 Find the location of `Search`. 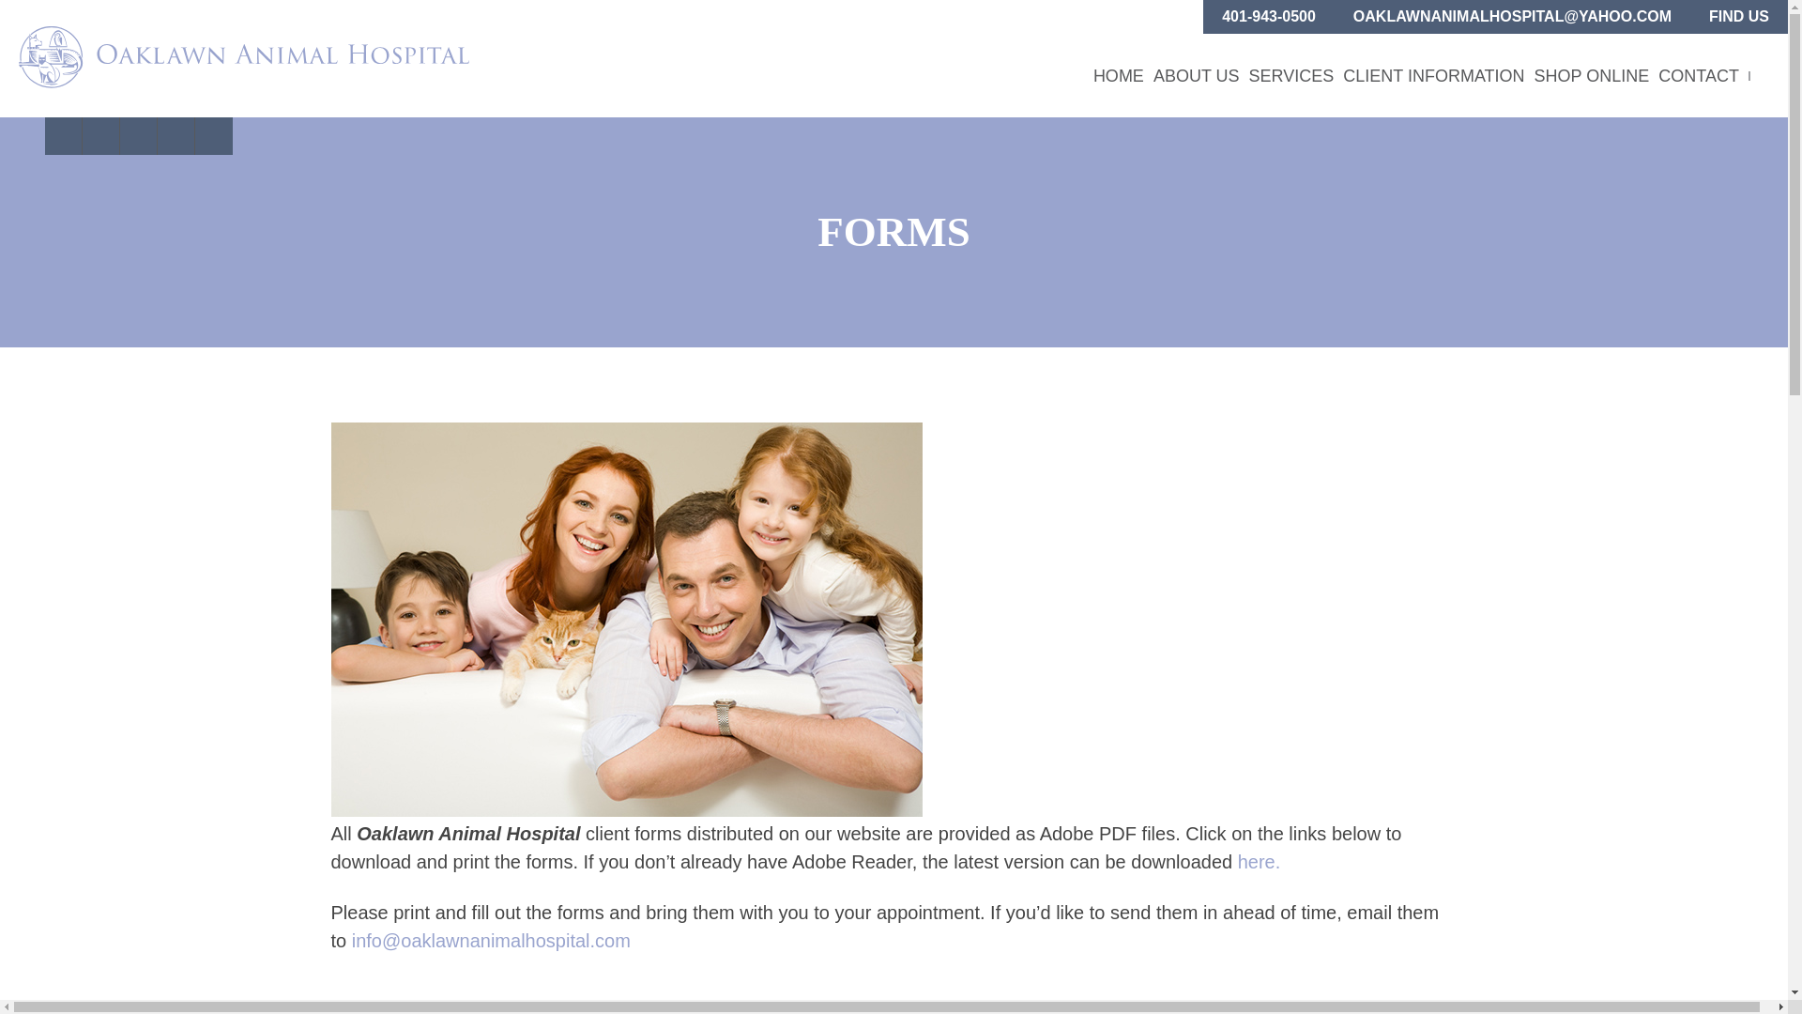

Search is located at coordinates (26, 9).